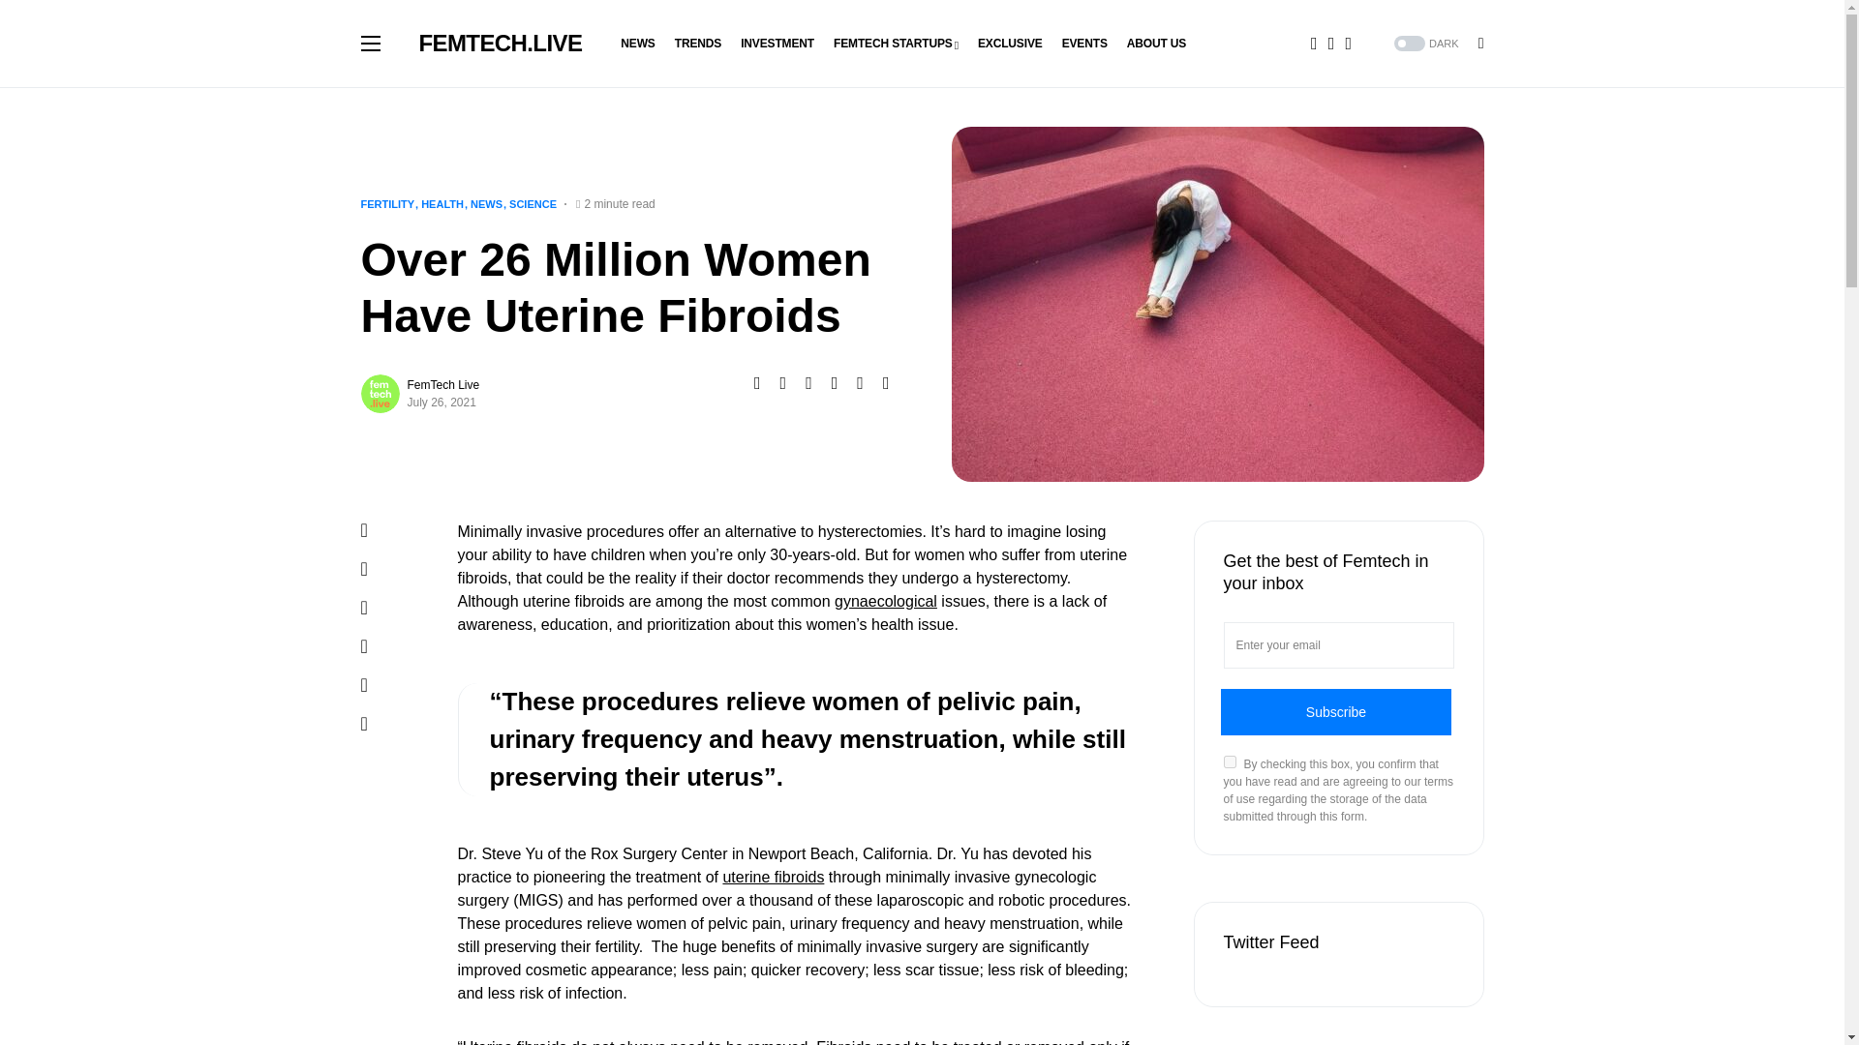 This screenshot has width=1859, height=1045. Describe the element at coordinates (1230, 761) in the screenshot. I see `on` at that location.